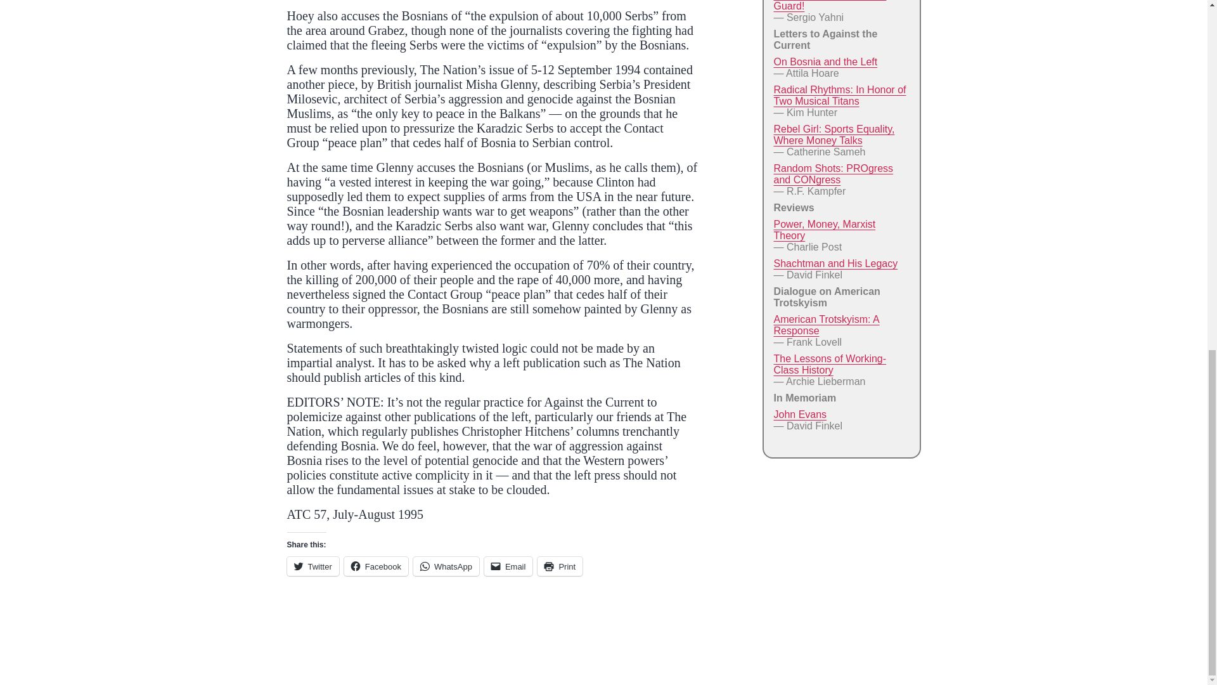  I want to click on Open Letter to an Israeli Settler: I Will Not be Your Guard!, so click(829, 6).